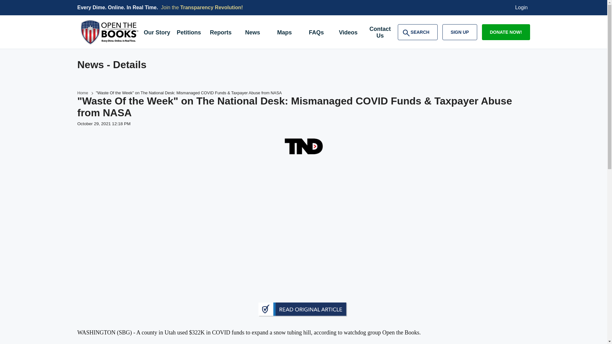 The height and width of the screenshot is (344, 612). Describe the element at coordinates (82, 93) in the screenshot. I see `FAQs` at that location.